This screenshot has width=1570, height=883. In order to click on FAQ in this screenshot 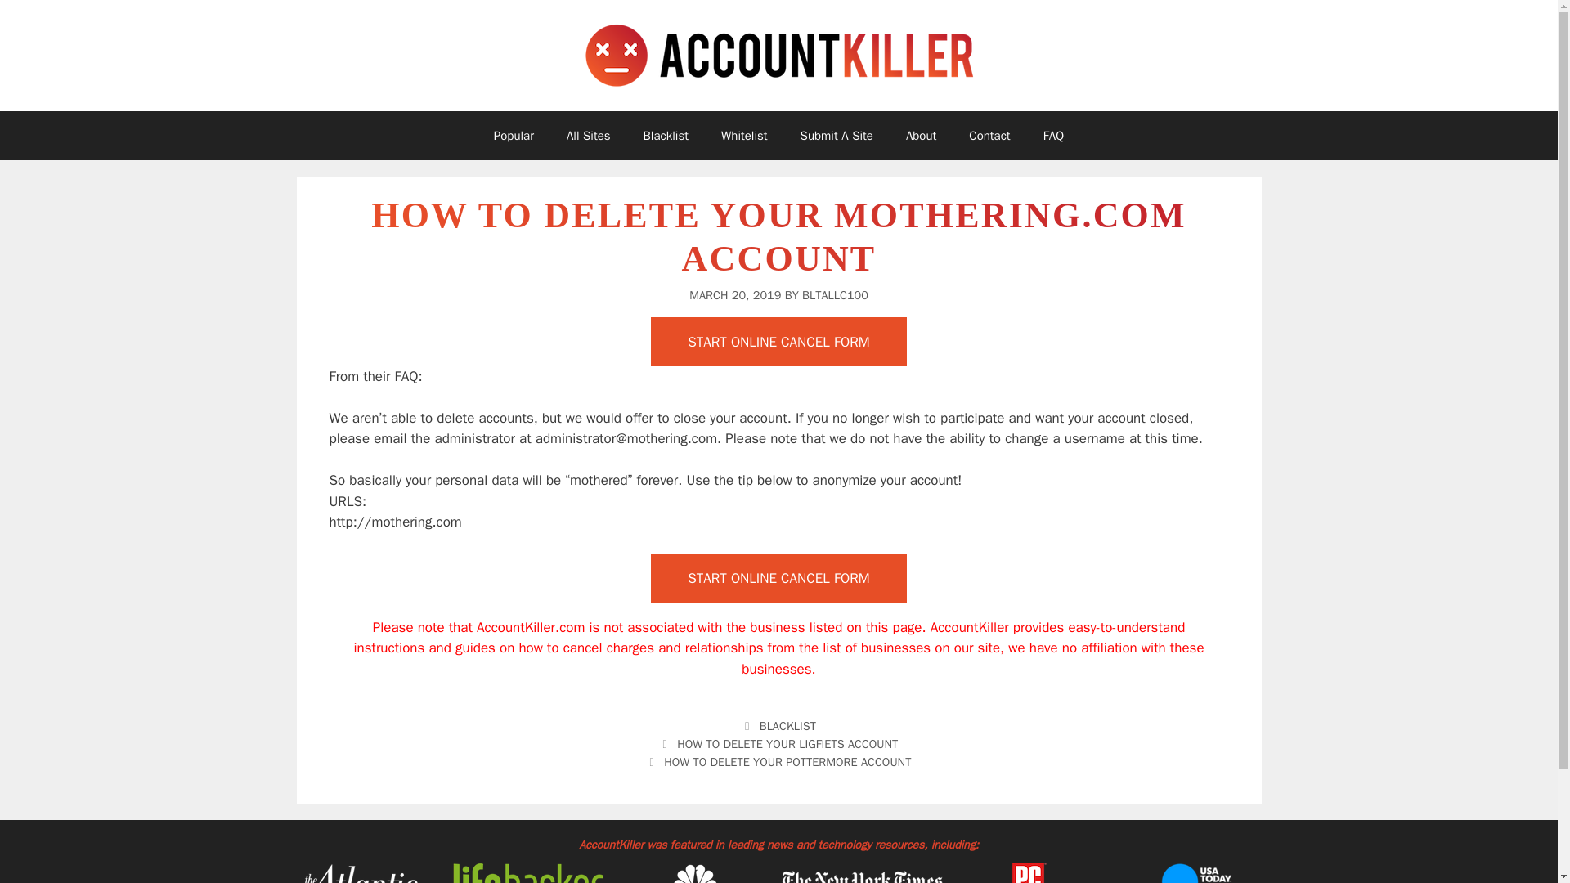, I will do `click(1053, 136)`.